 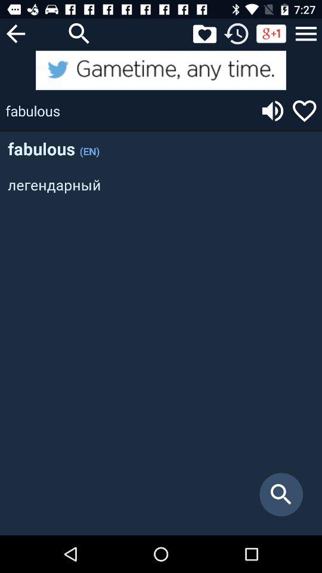 What do you see at coordinates (304, 111) in the screenshot?
I see `mark as favorite` at bounding box center [304, 111].